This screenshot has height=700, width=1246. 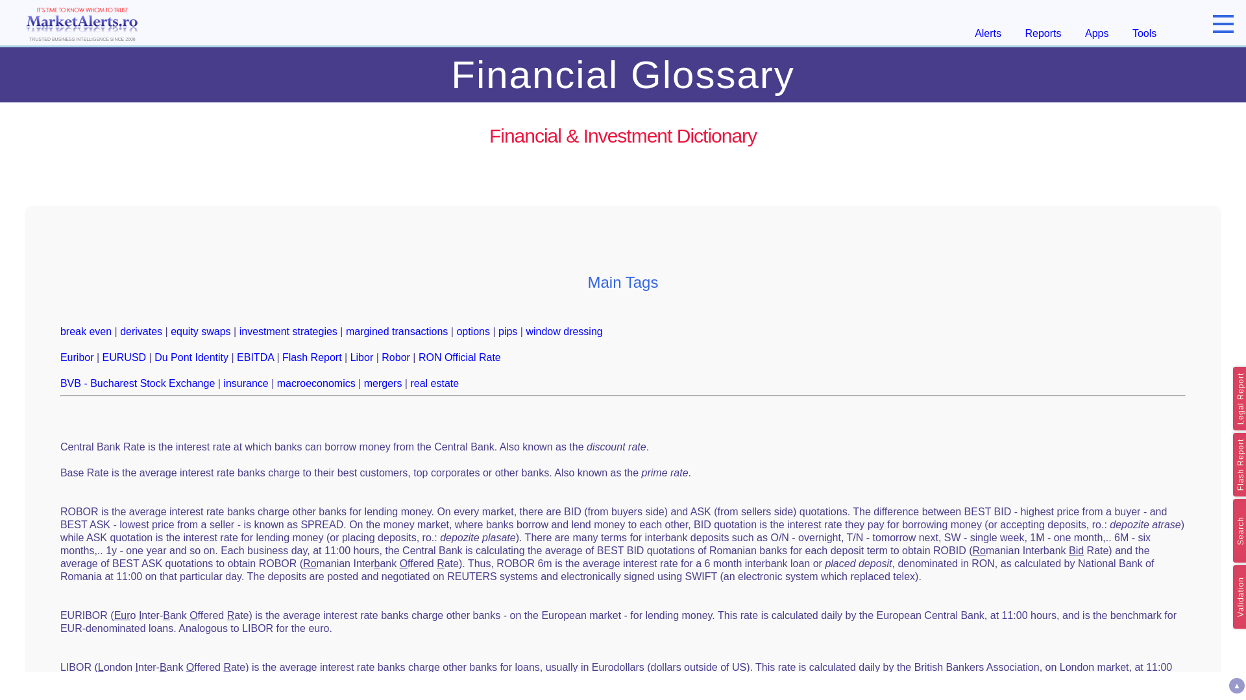 I want to click on EBITDA, so click(x=255, y=358).